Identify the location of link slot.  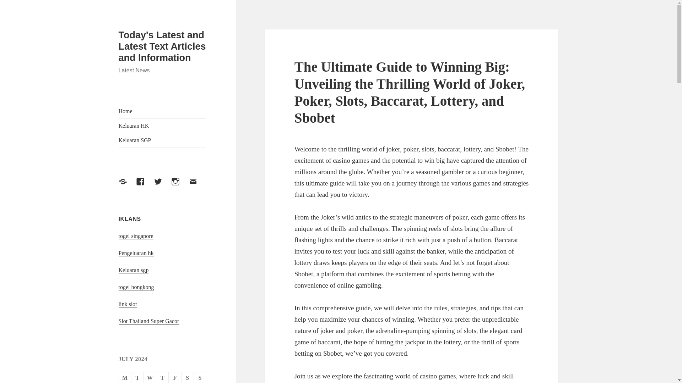
(128, 304).